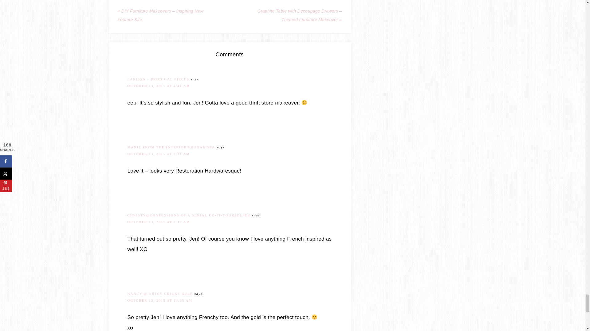 The height and width of the screenshot is (331, 590). I want to click on OCTOBER 13, 2015 AT 7:17 AM, so click(159, 222).